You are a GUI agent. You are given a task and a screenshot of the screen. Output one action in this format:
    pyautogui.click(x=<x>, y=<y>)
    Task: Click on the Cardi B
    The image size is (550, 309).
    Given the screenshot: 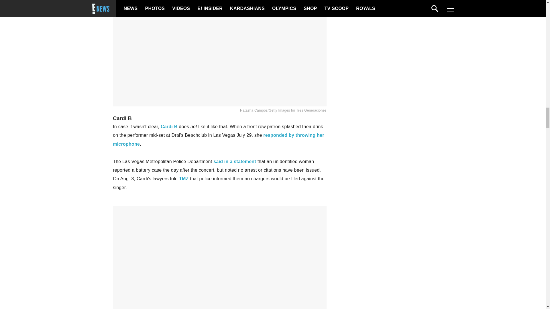 What is the action you would take?
    pyautogui.click(x=169, y=126)
    